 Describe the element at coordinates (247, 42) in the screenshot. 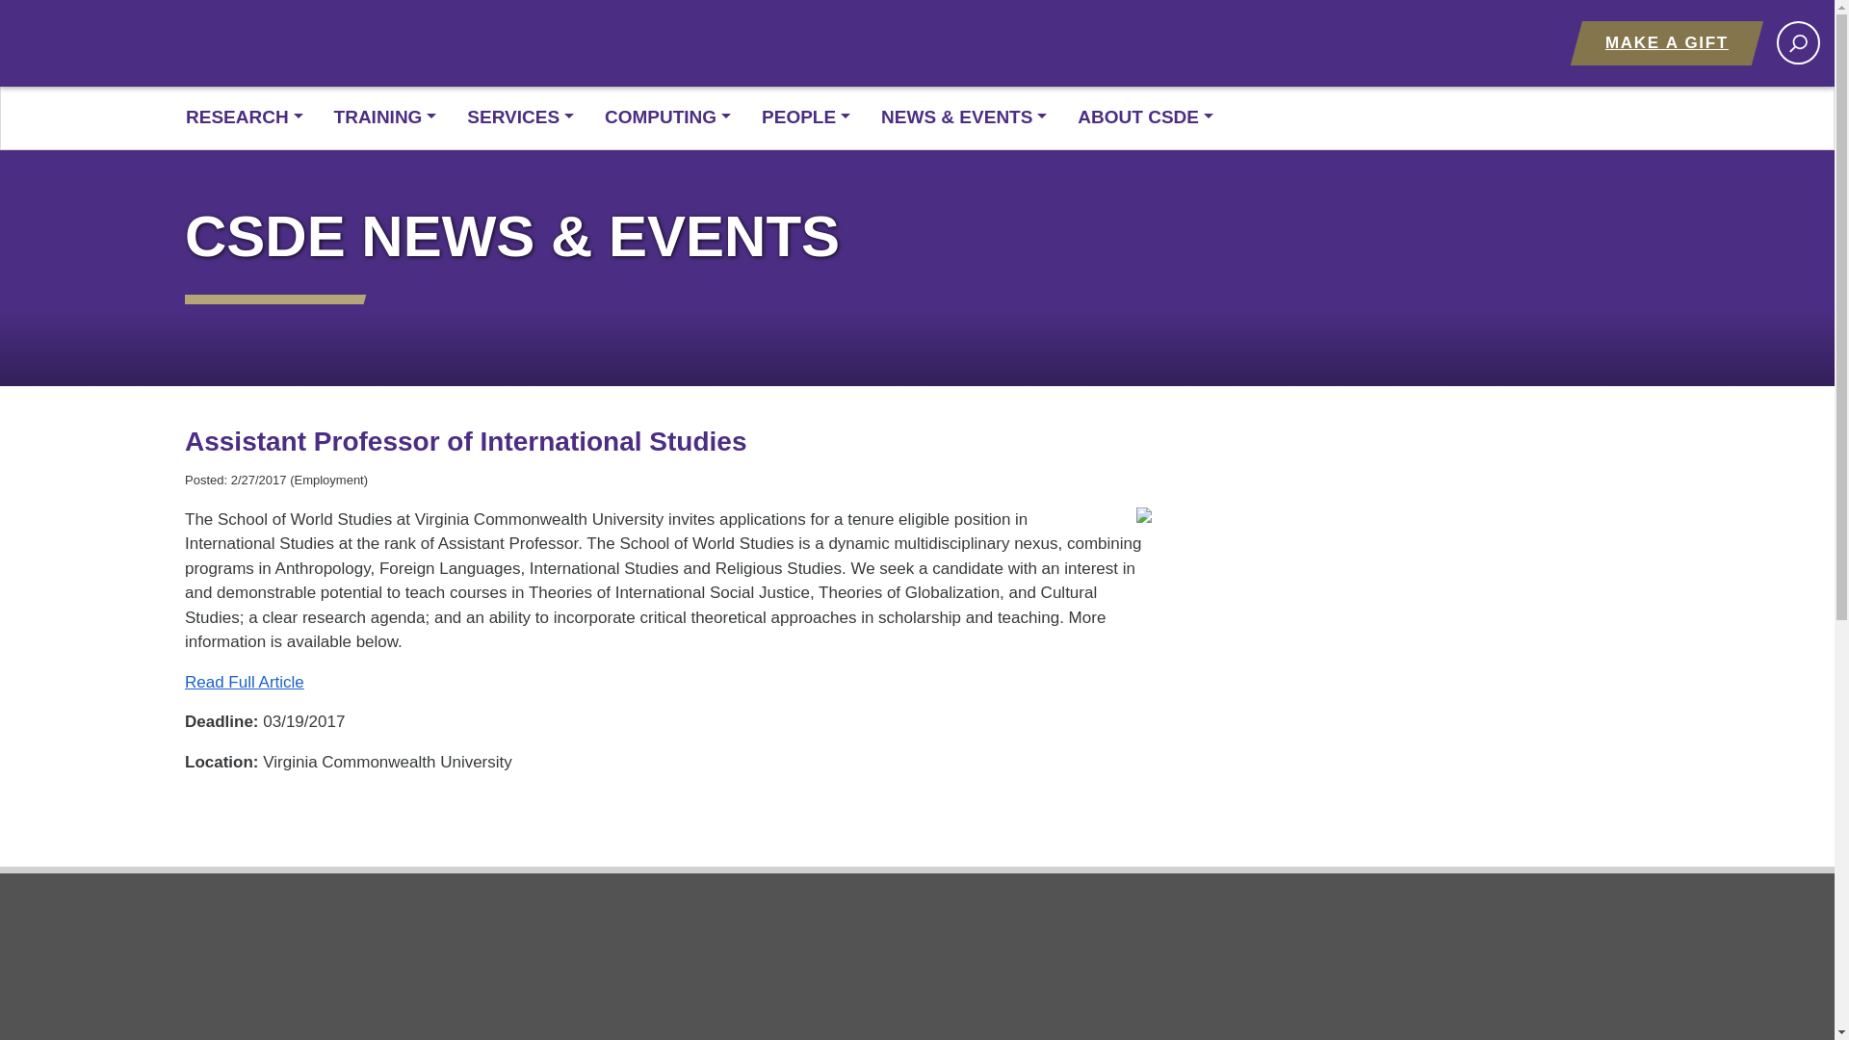

I see `University of Washington Home` at that location.